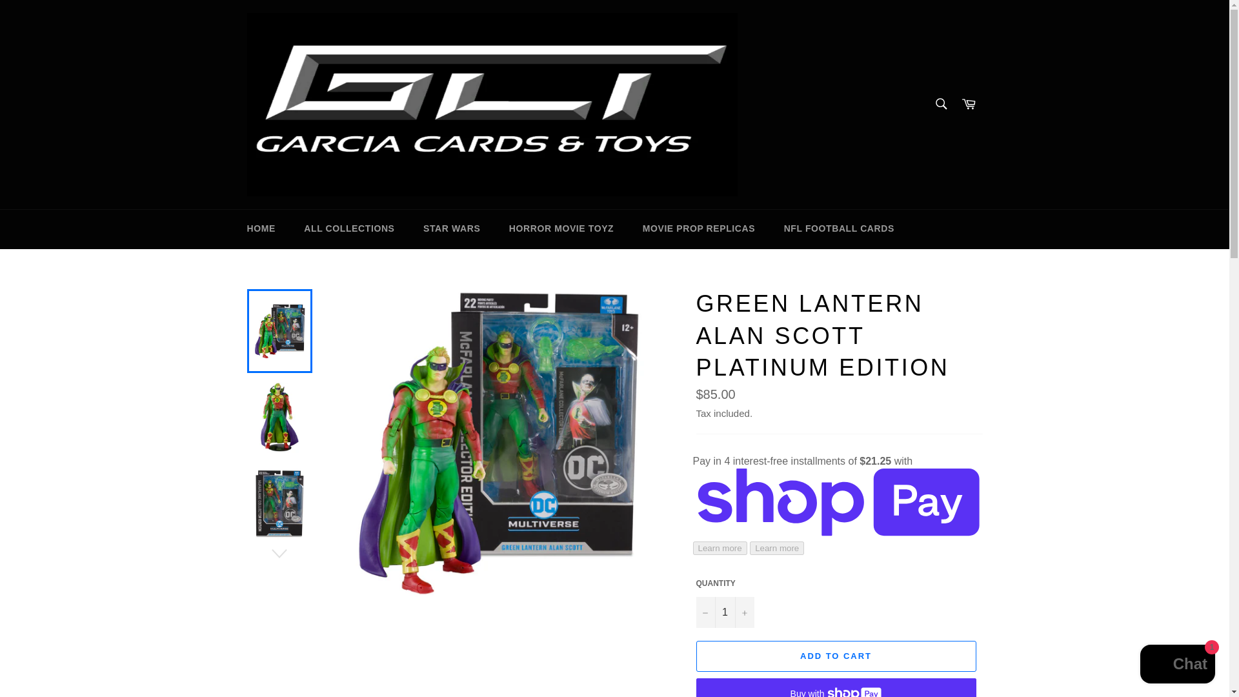 The height and width of the screenshot is (697, 1239). What do you see at coordinates (940, 104) in the screenshot?
I see `Search` at bounding box center [940, 104].